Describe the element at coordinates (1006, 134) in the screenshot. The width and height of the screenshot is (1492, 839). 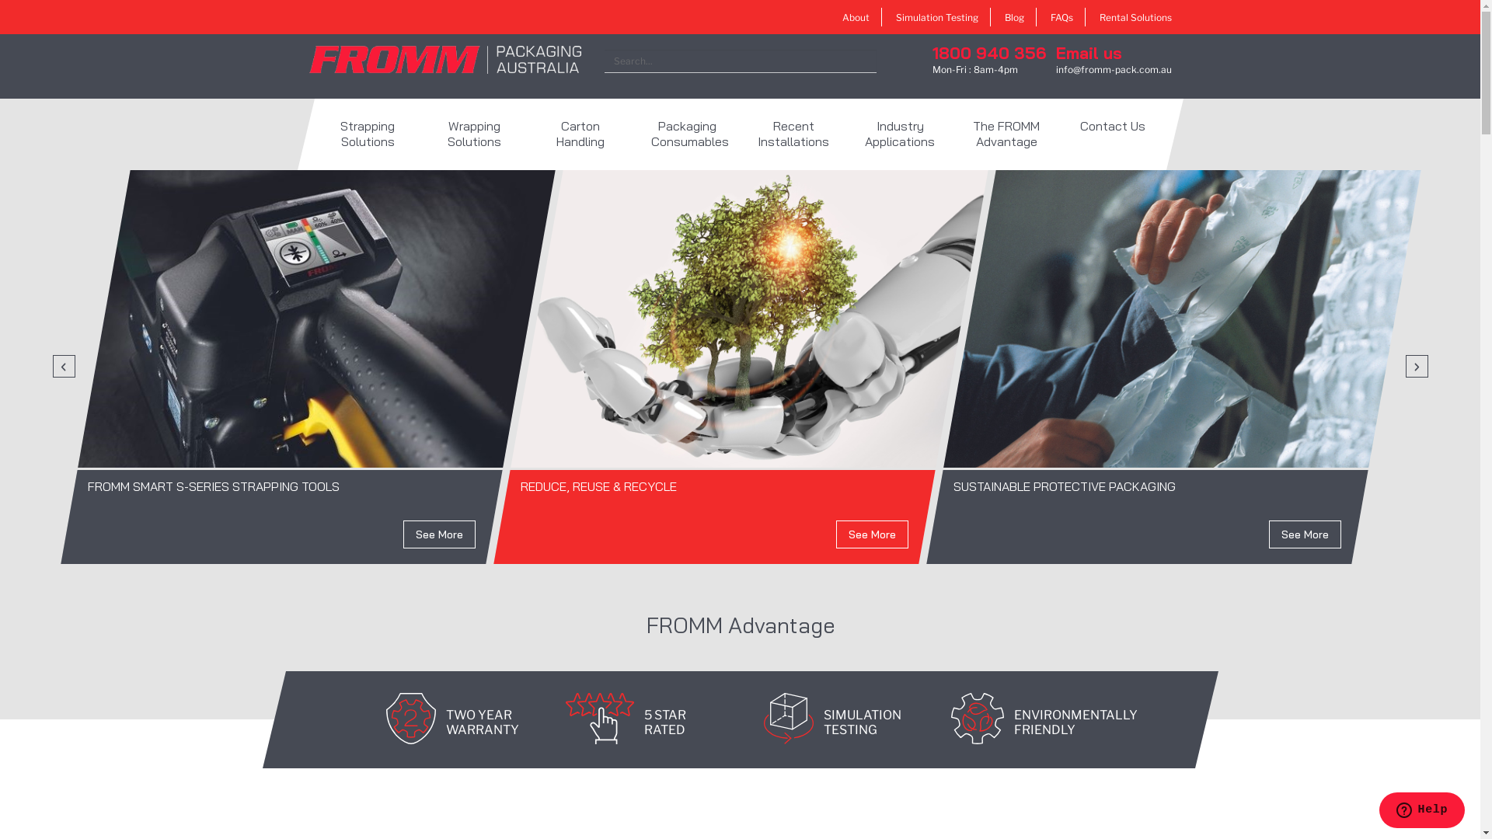
I see `The FROMM Advantage` at that location.